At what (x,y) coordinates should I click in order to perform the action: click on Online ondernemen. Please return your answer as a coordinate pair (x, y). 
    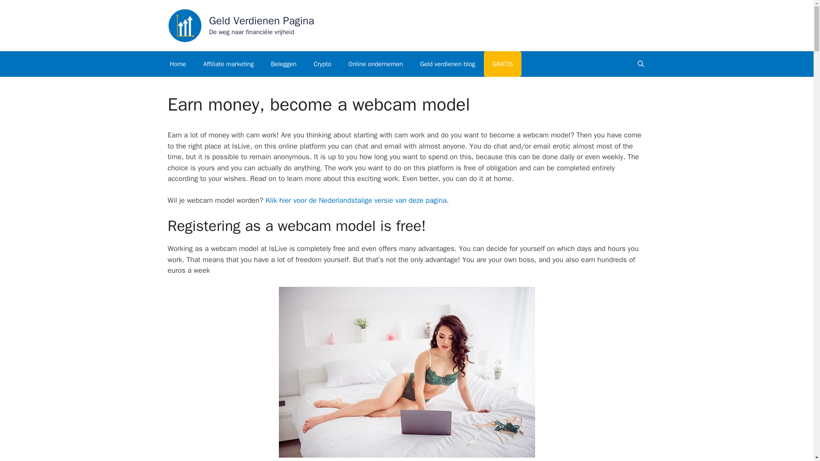
    Looking at the image, I should click on (376, 64).